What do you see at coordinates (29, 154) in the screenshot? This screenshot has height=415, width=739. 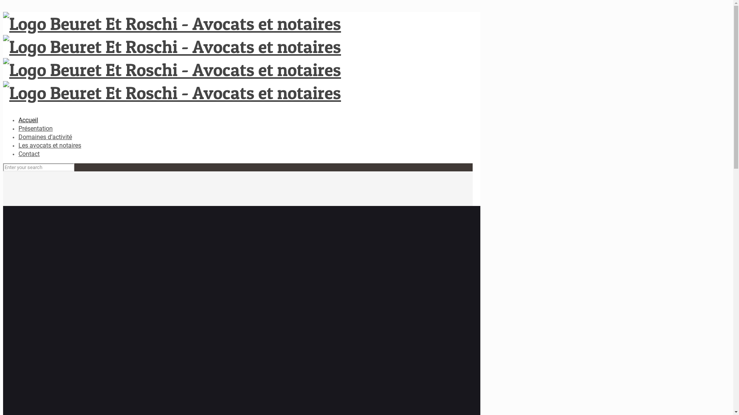 I see `Contact` at bounding box center [29, 154].